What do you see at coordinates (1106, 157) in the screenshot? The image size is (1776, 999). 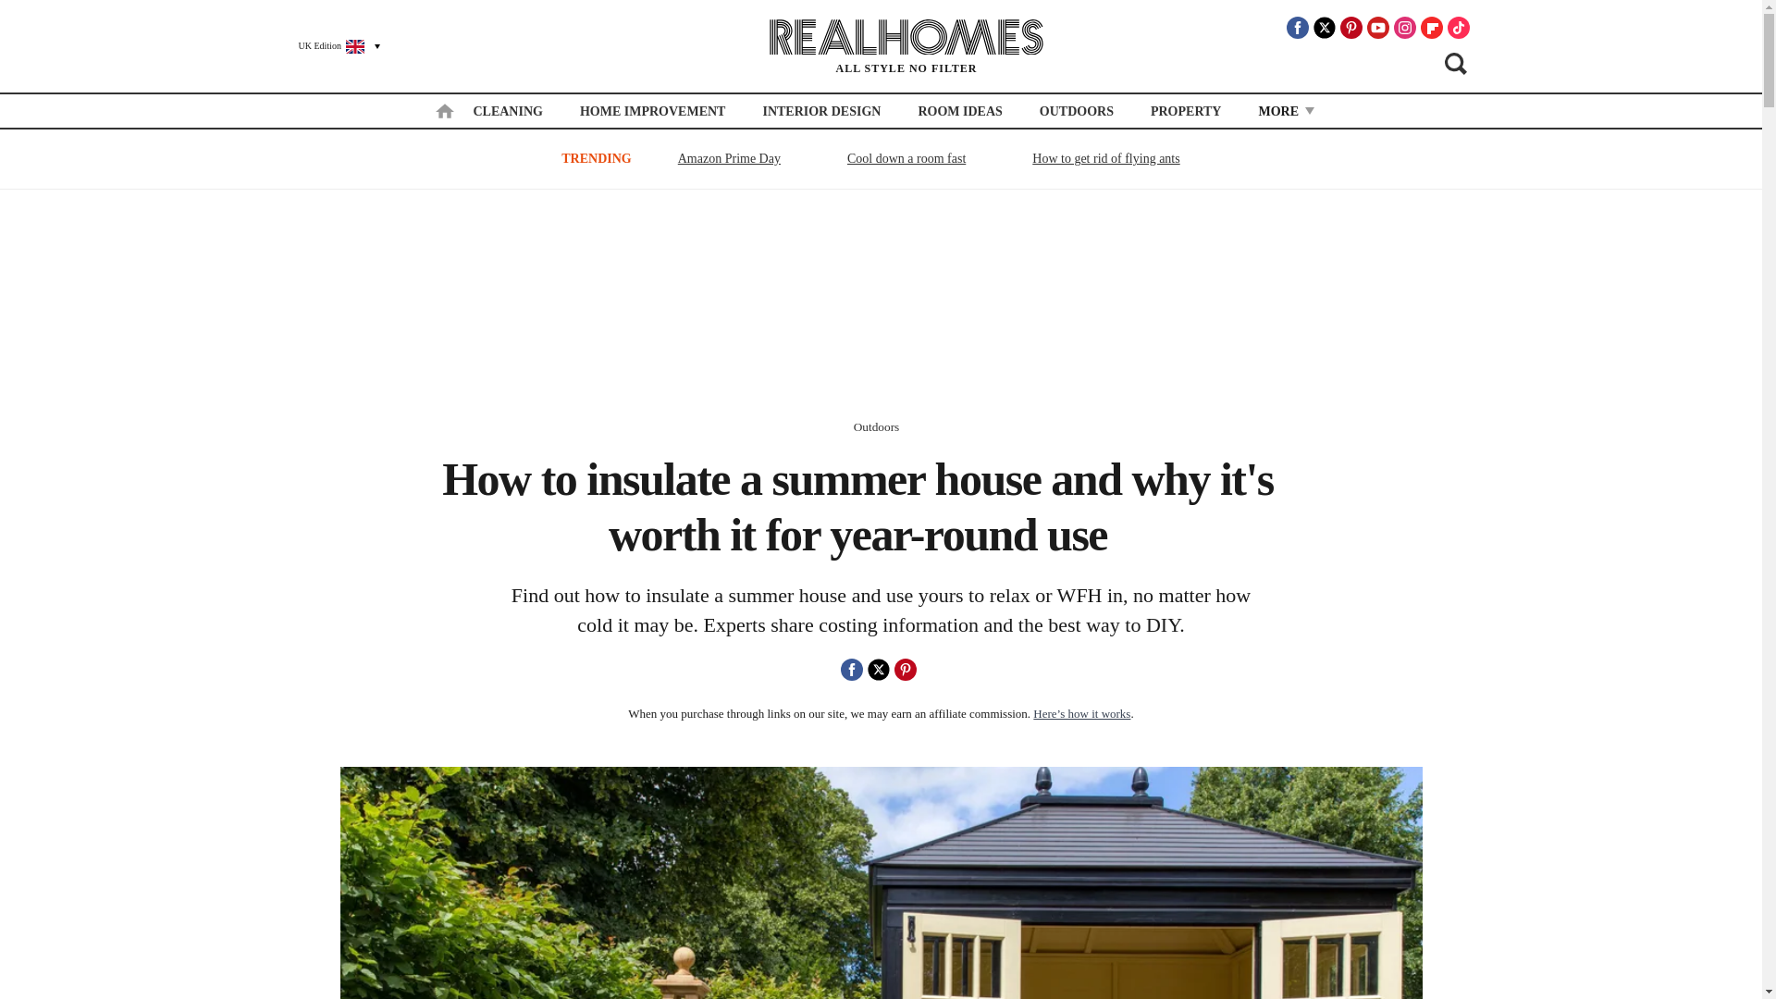 I see `How to get rid of flying ants` at bounding box center [1106, 157].